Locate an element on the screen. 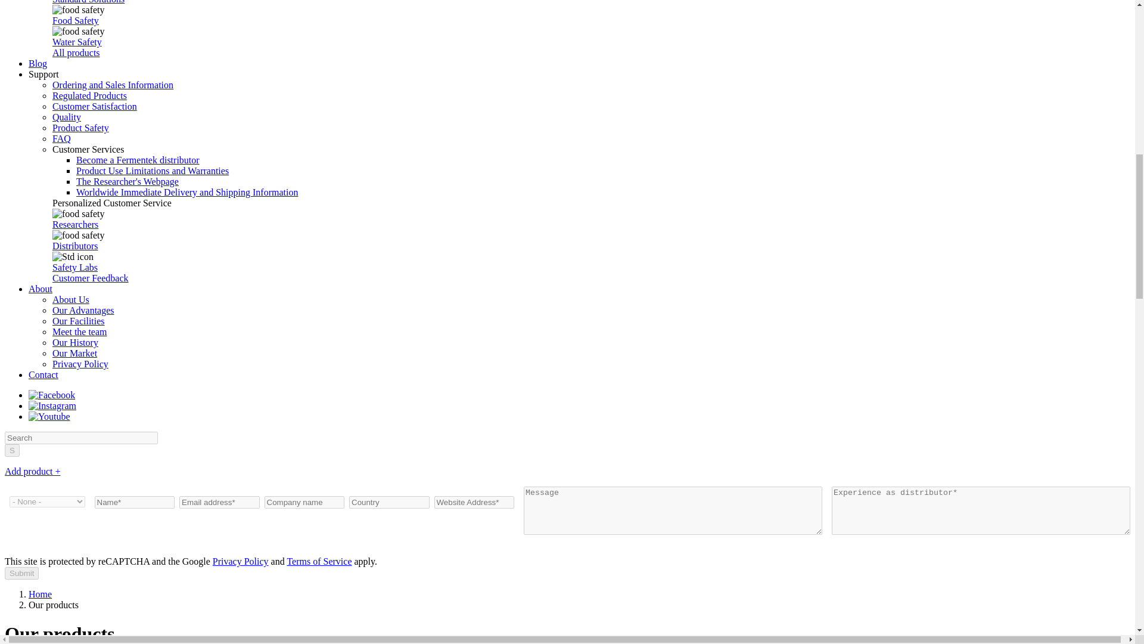  Submit is located at coordinates (21, 574).